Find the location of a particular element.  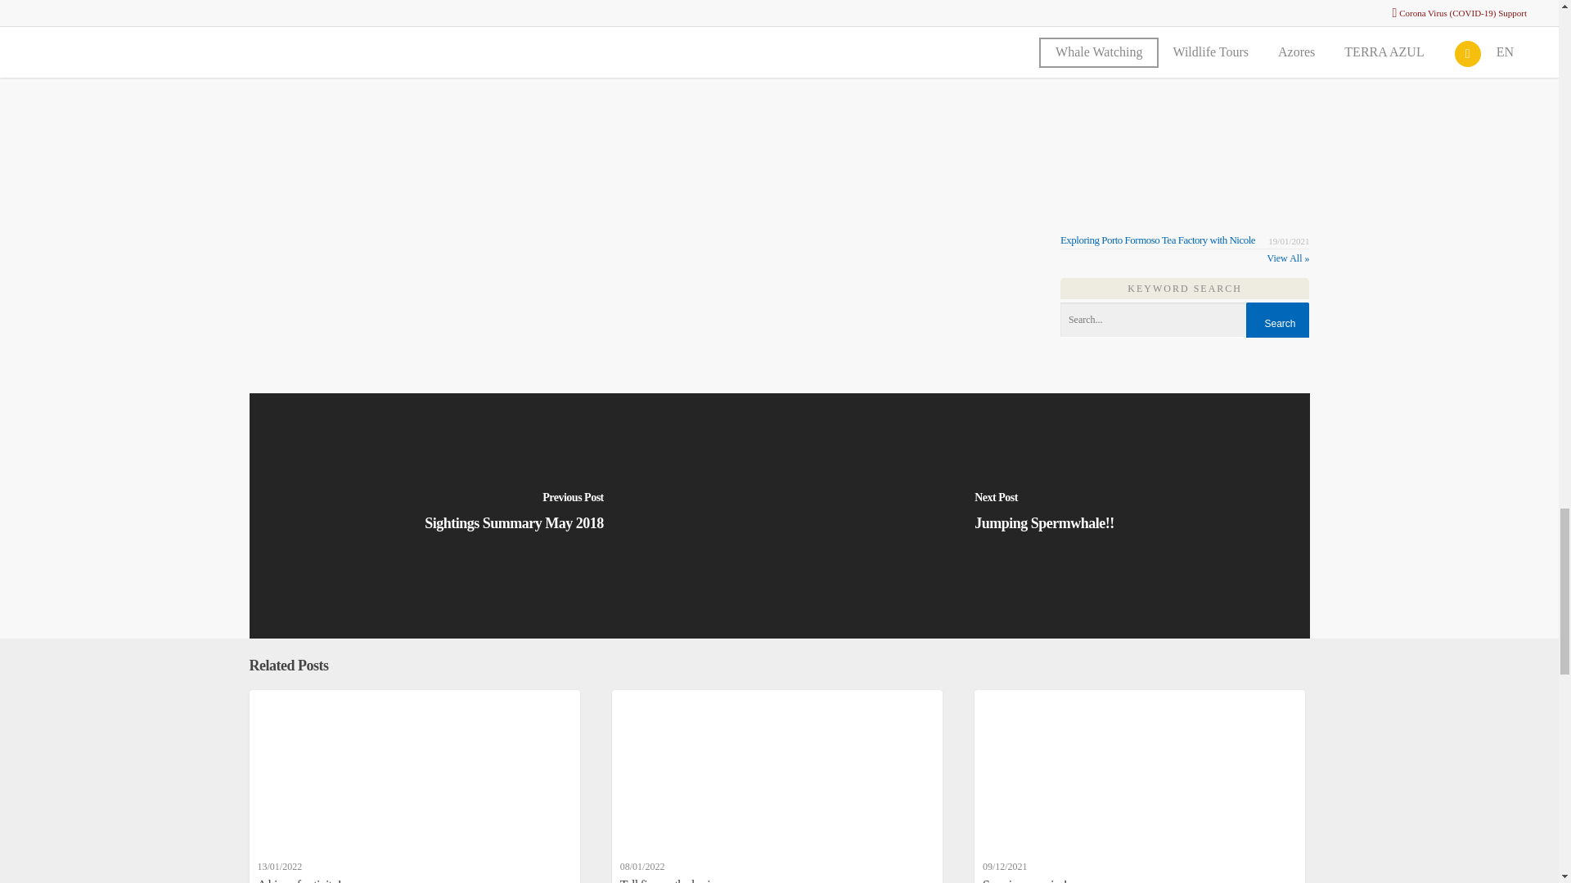

Search is located at coordinates (1276, 324).